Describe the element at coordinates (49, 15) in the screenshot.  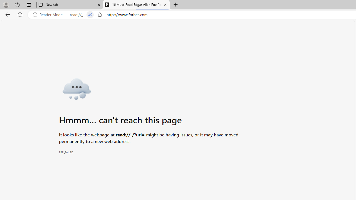
I see `Reader Mode` at that location.